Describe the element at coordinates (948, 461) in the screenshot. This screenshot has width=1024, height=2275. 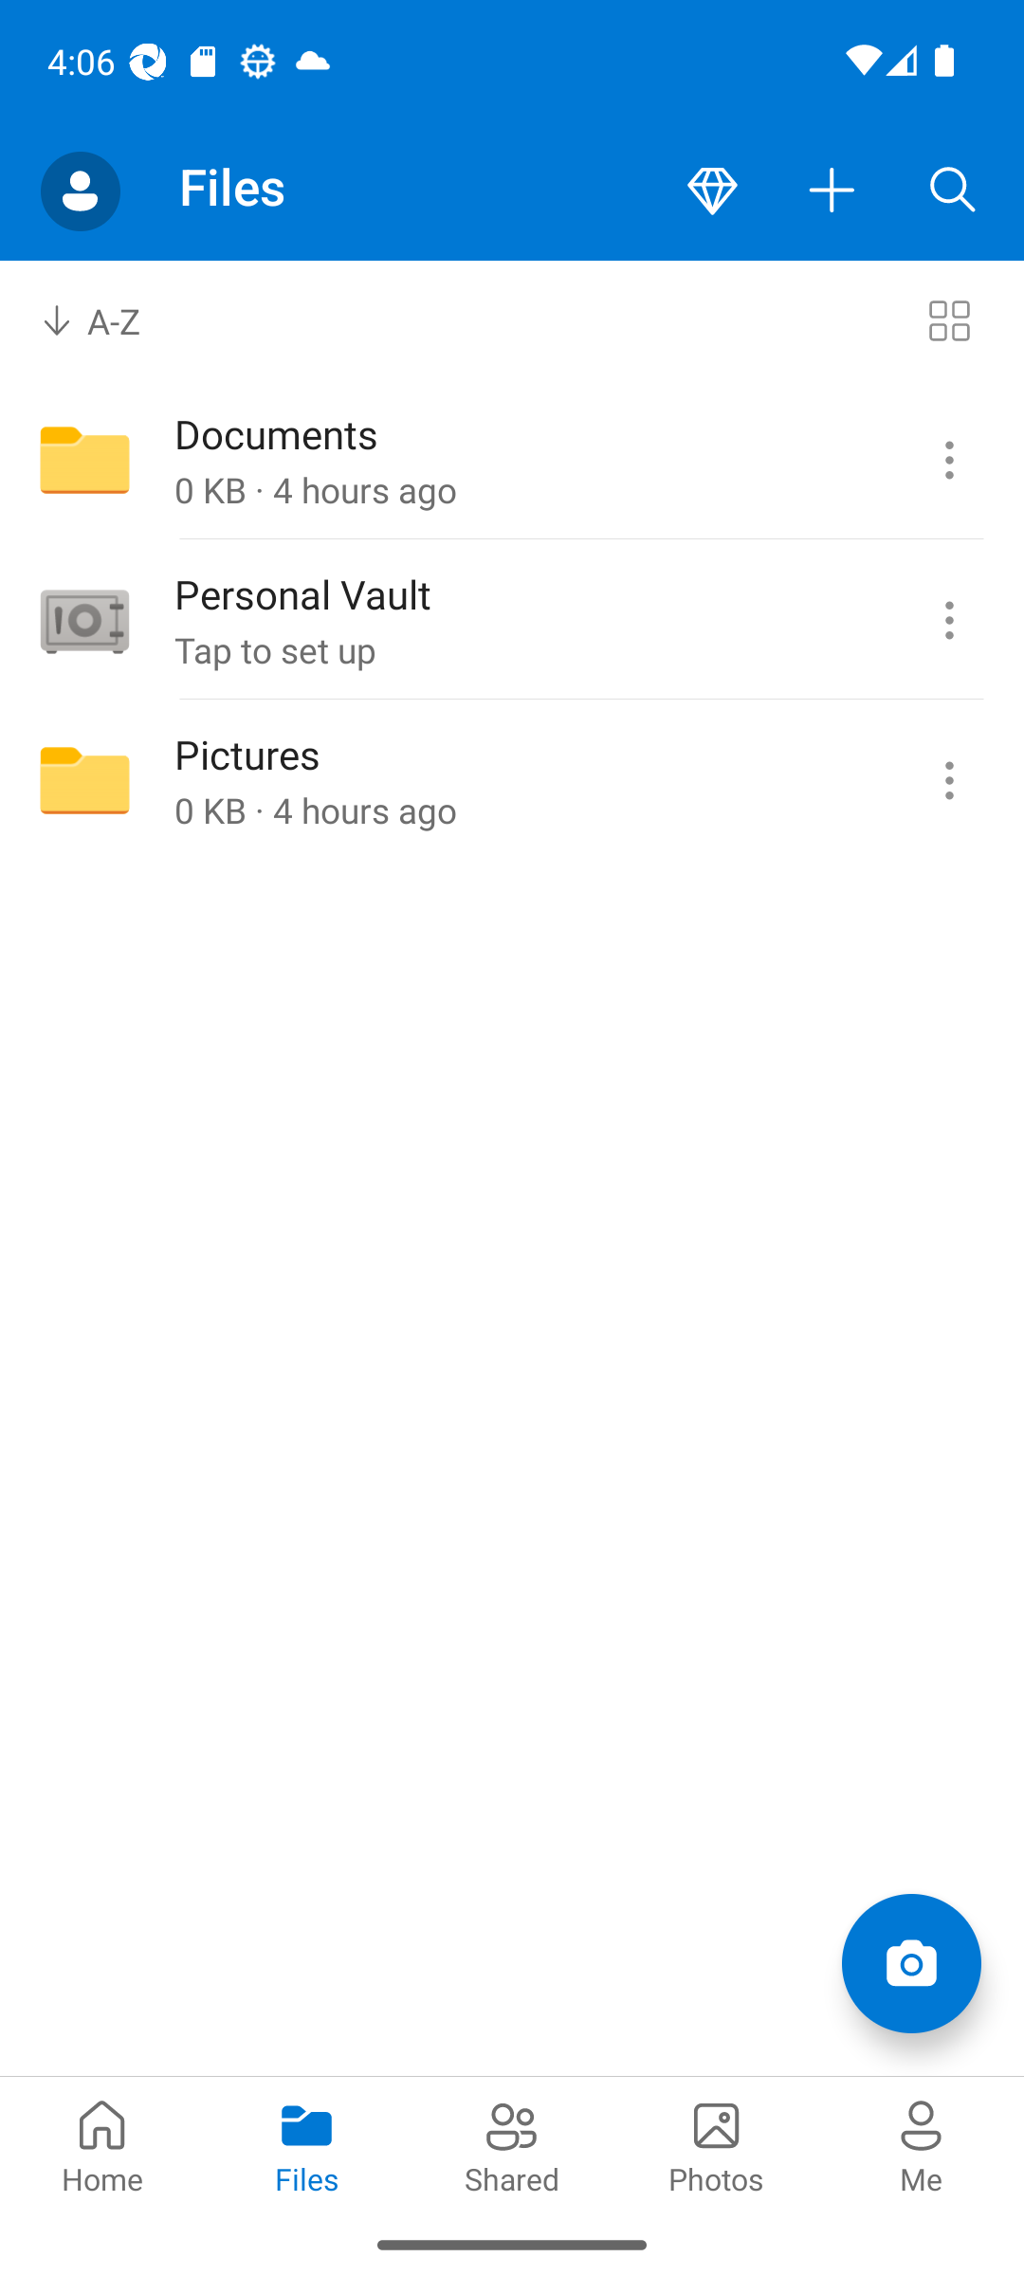
I see `Documents commands` at that location.